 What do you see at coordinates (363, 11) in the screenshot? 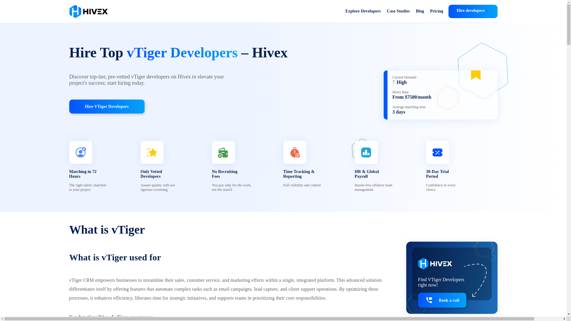
I see `Explore Developers` at bounding box center [363, 11].